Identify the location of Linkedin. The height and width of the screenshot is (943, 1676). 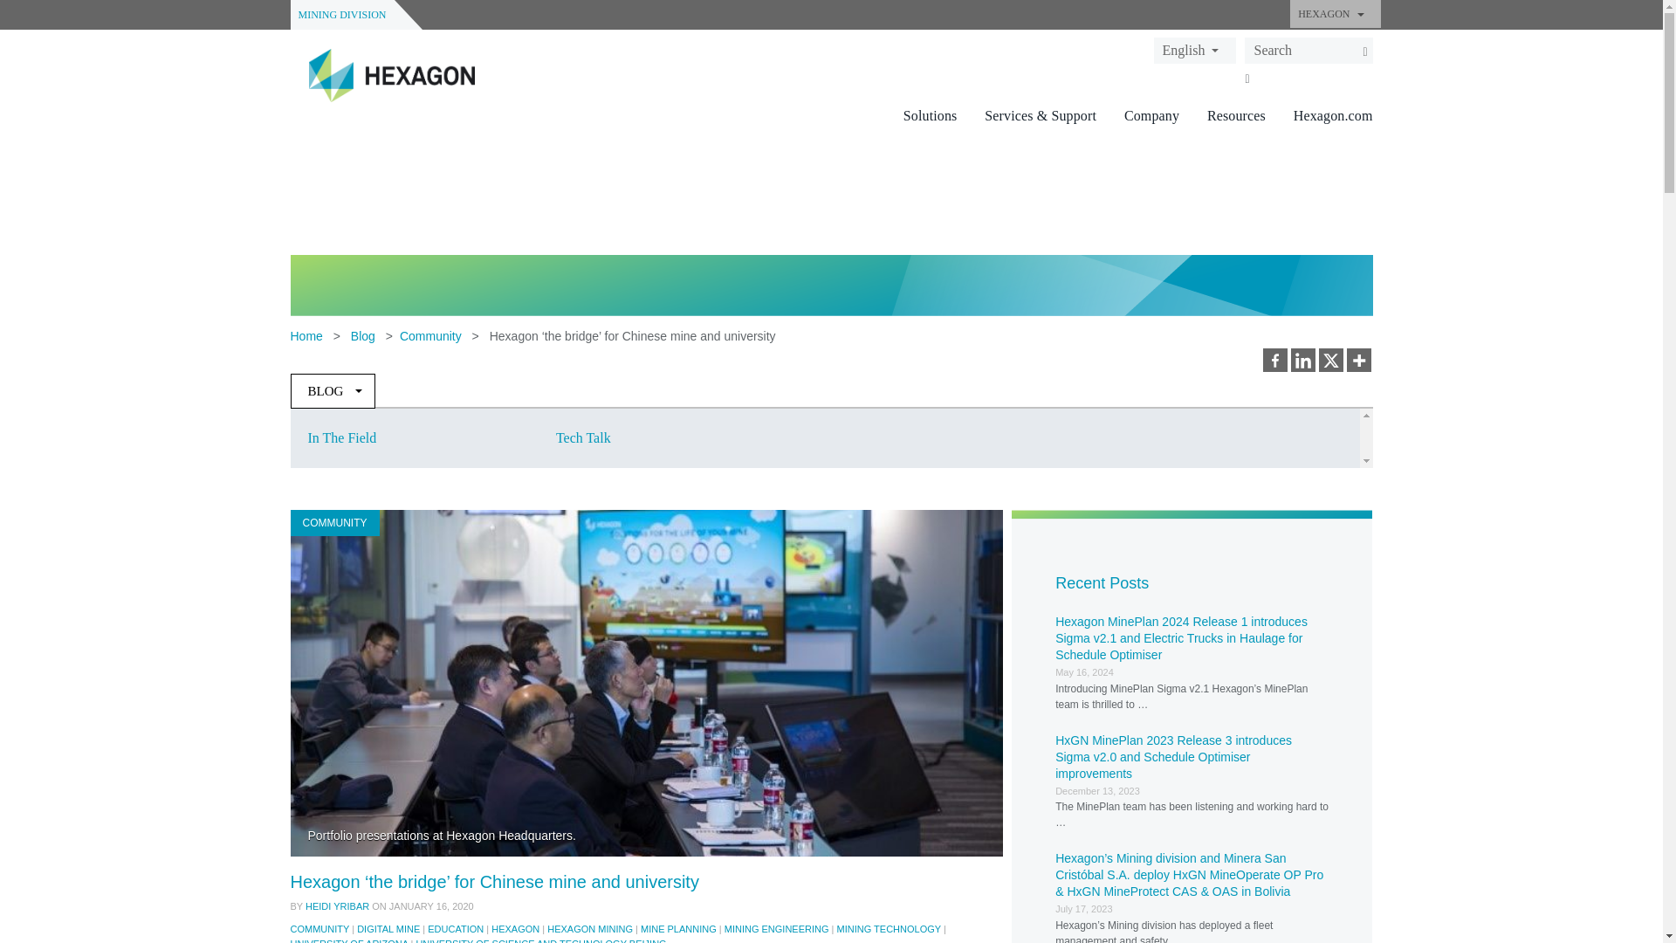
(1302, 360).